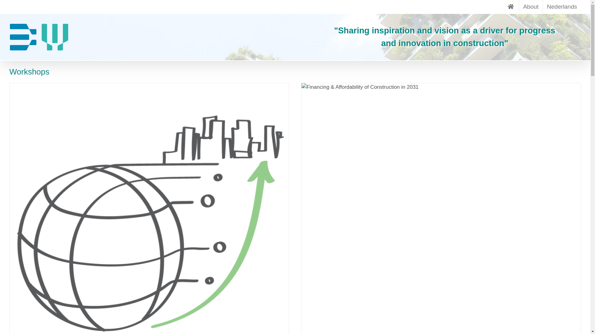  Describe the element at coordinates (562, 7) in the screenshot. I see `Nederlands` at that location.